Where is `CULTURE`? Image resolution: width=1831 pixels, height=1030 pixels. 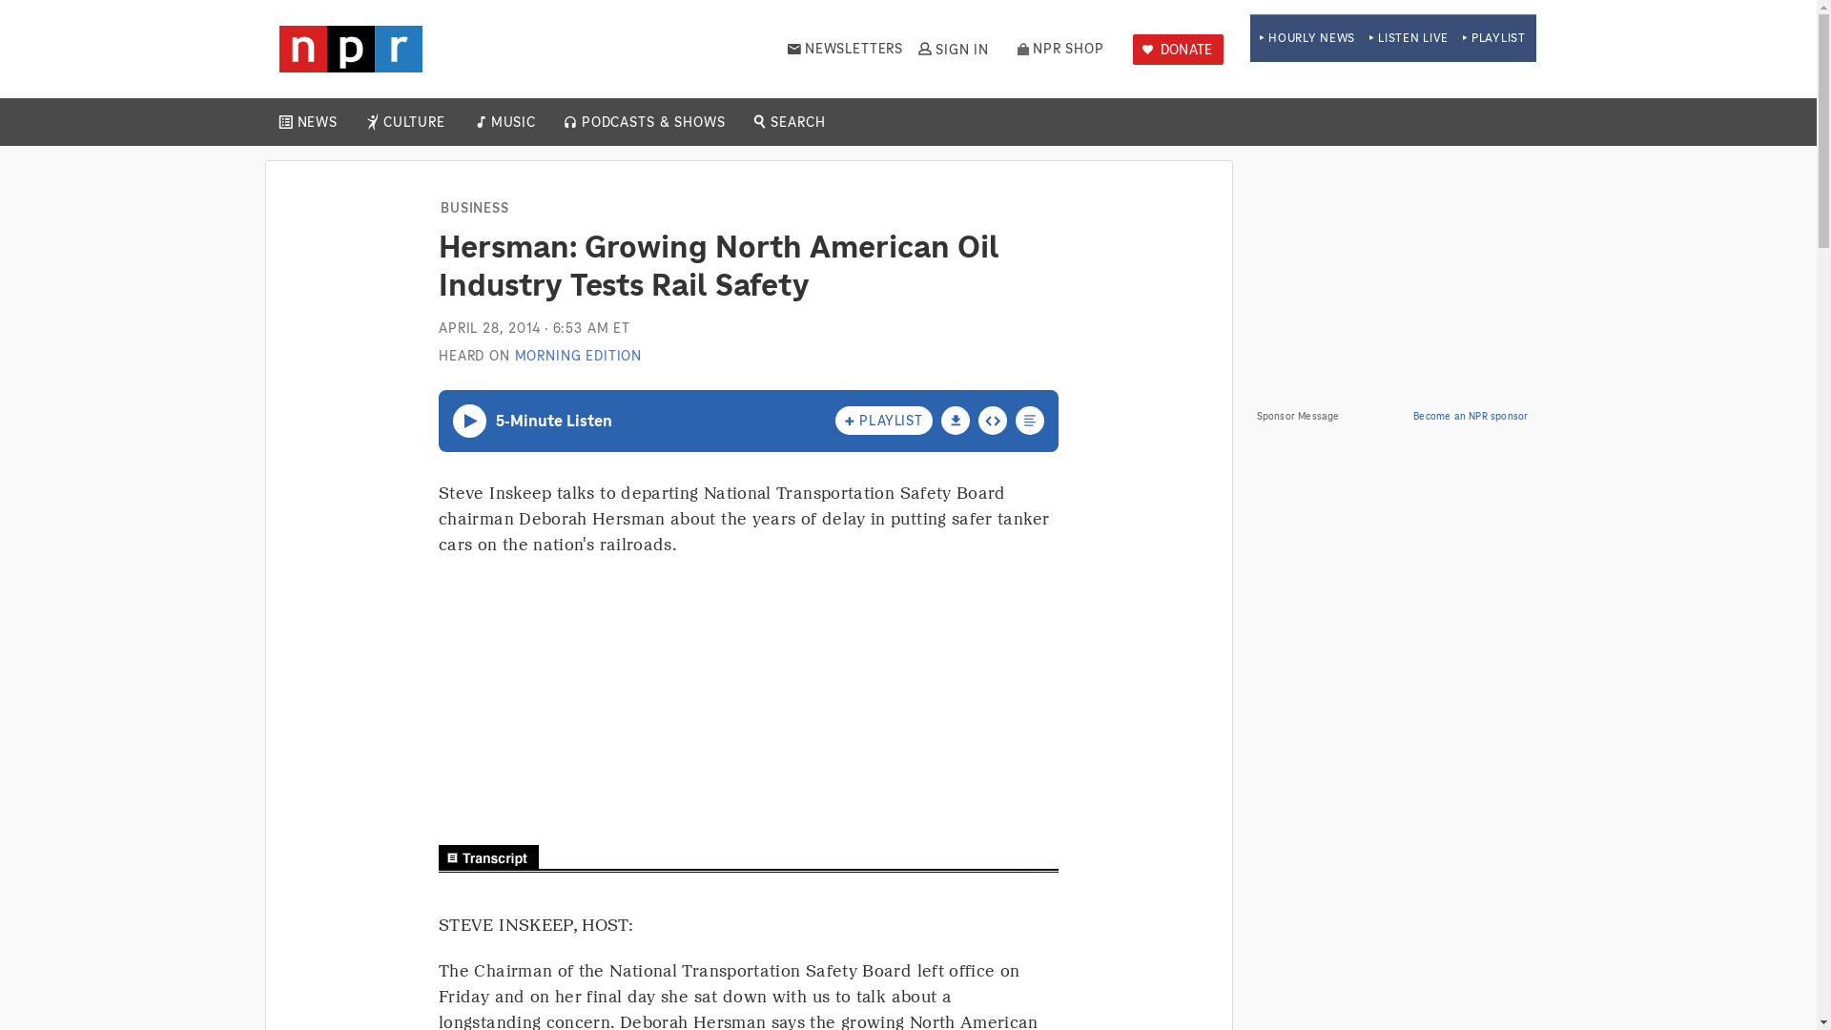
CULTURE is located at coordinates (414, 122).